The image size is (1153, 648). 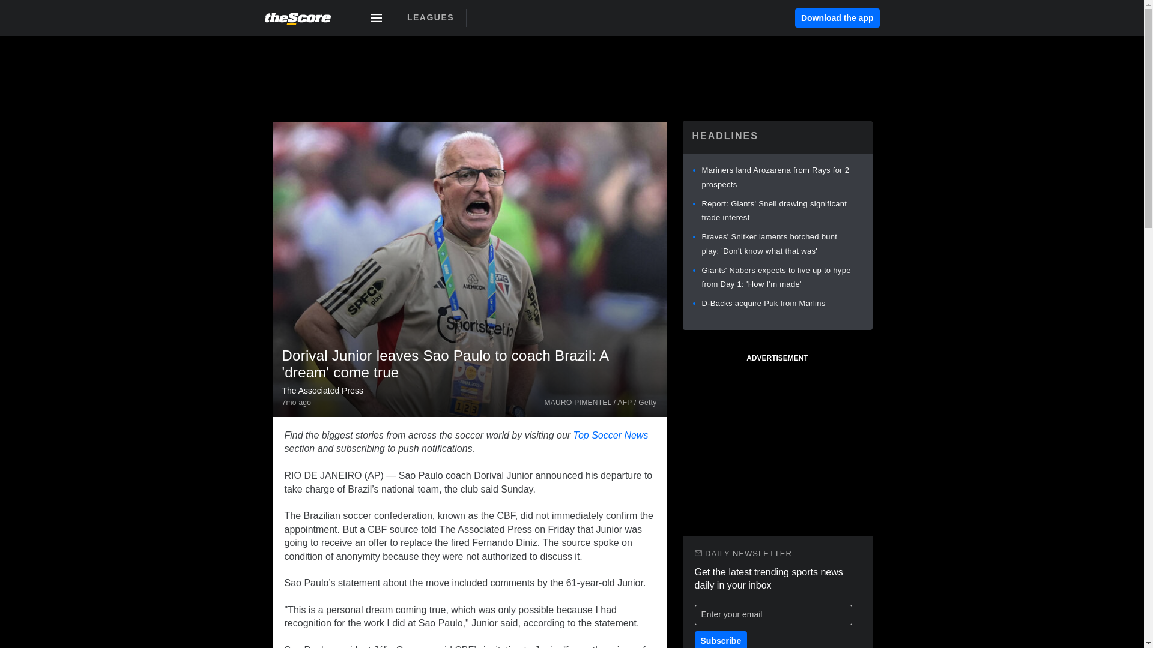 I want to click on Subscribe, so click(x=721, y=640).